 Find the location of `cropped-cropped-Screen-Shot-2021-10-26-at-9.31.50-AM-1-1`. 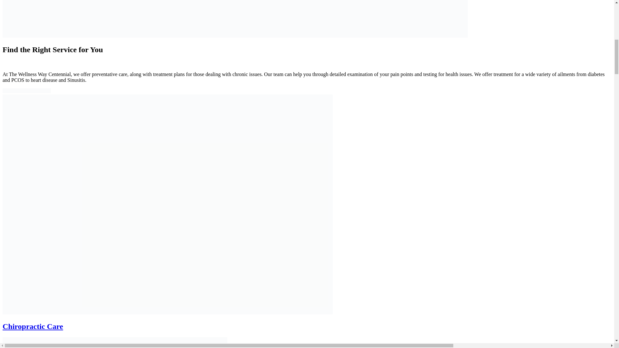

cropped-cropped-Screen-Shot-2021-10-26-at-9.31.50-AM-1-1 is located at coordinates (26, 91).